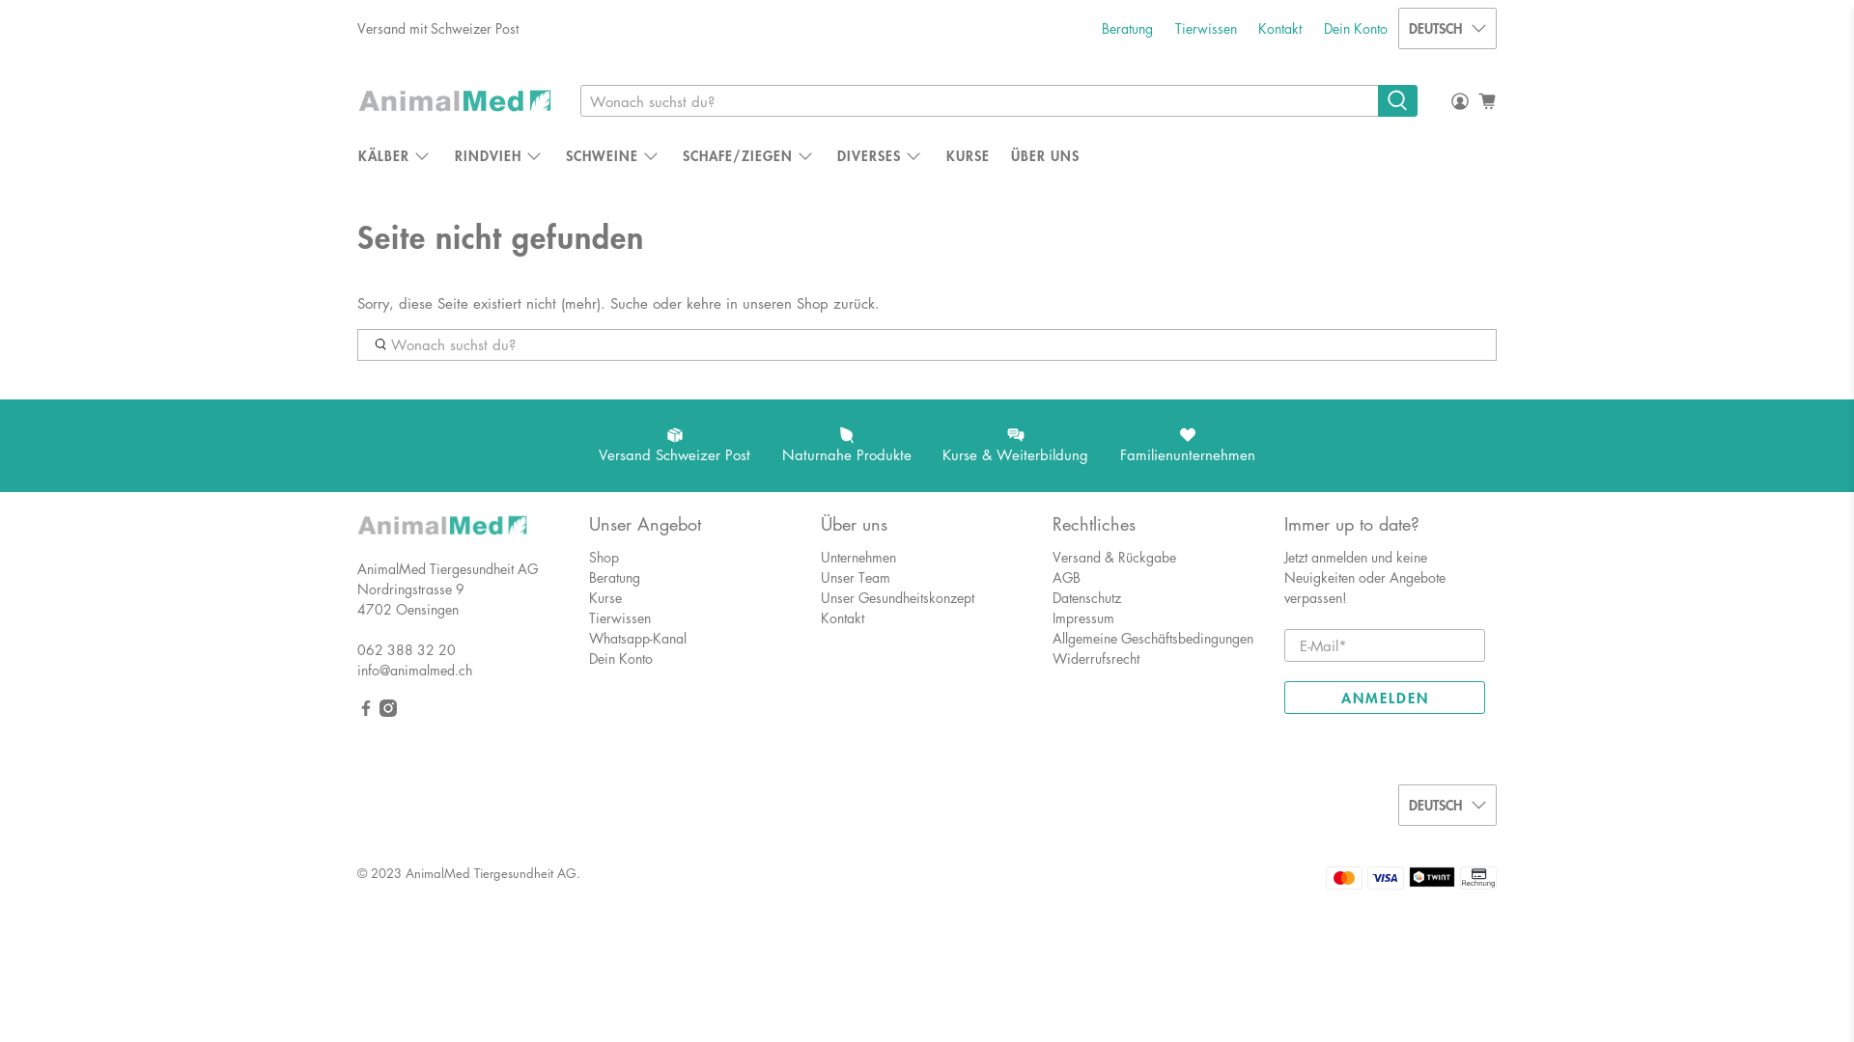 The image size is (1854, 1042). Describe the element at coordinates (1447, 714) in the screenshot. I see `de` at that location.